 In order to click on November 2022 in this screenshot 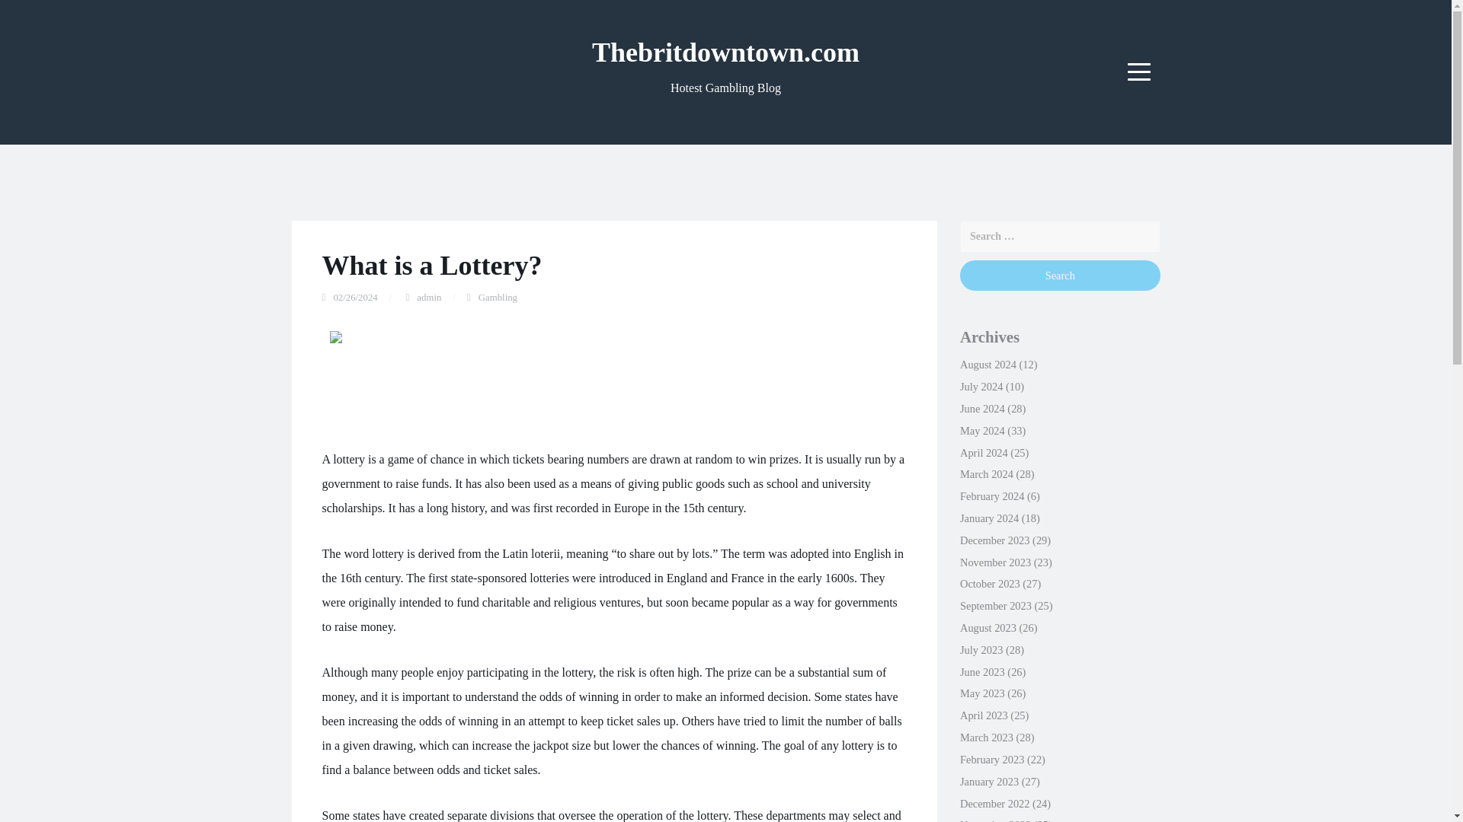, I will do `click(995, 820)`.